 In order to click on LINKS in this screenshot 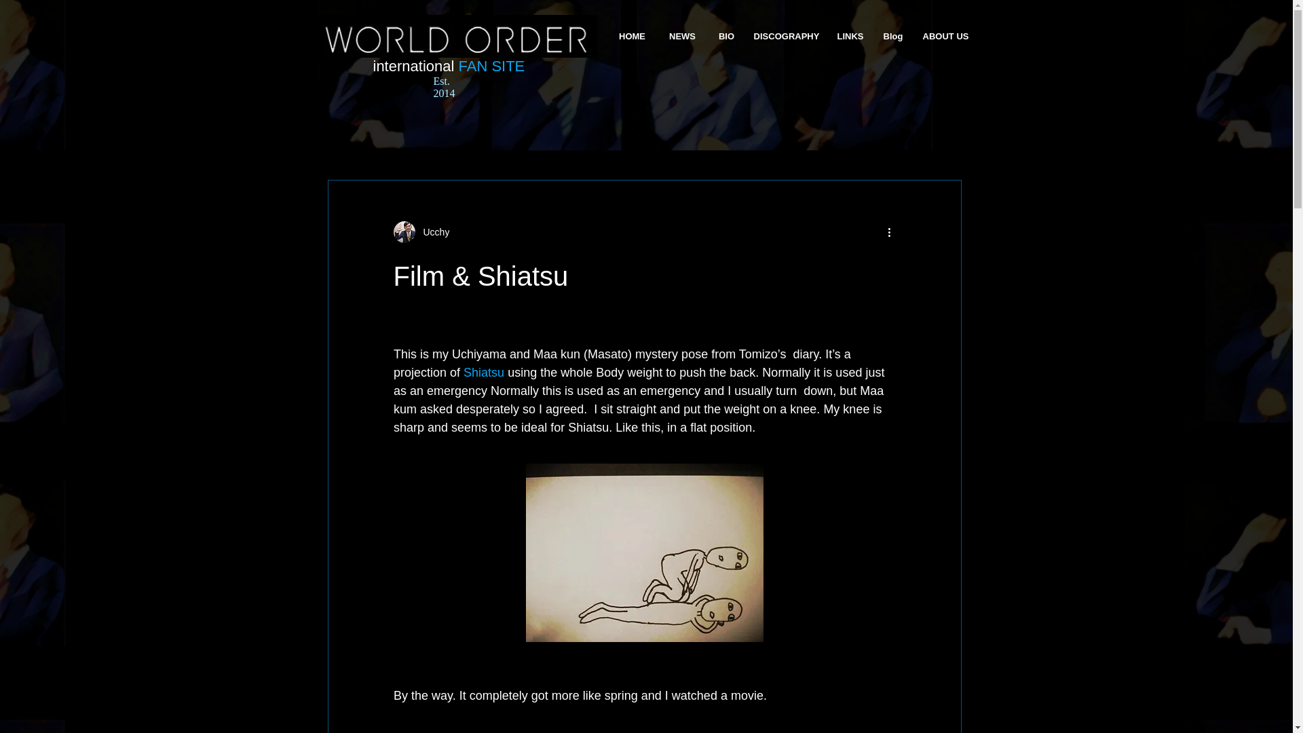, I will do `click(850, 37)`.